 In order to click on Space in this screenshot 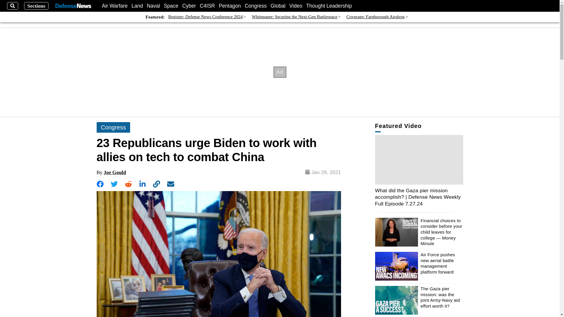, I will do `click(171, 6)`.